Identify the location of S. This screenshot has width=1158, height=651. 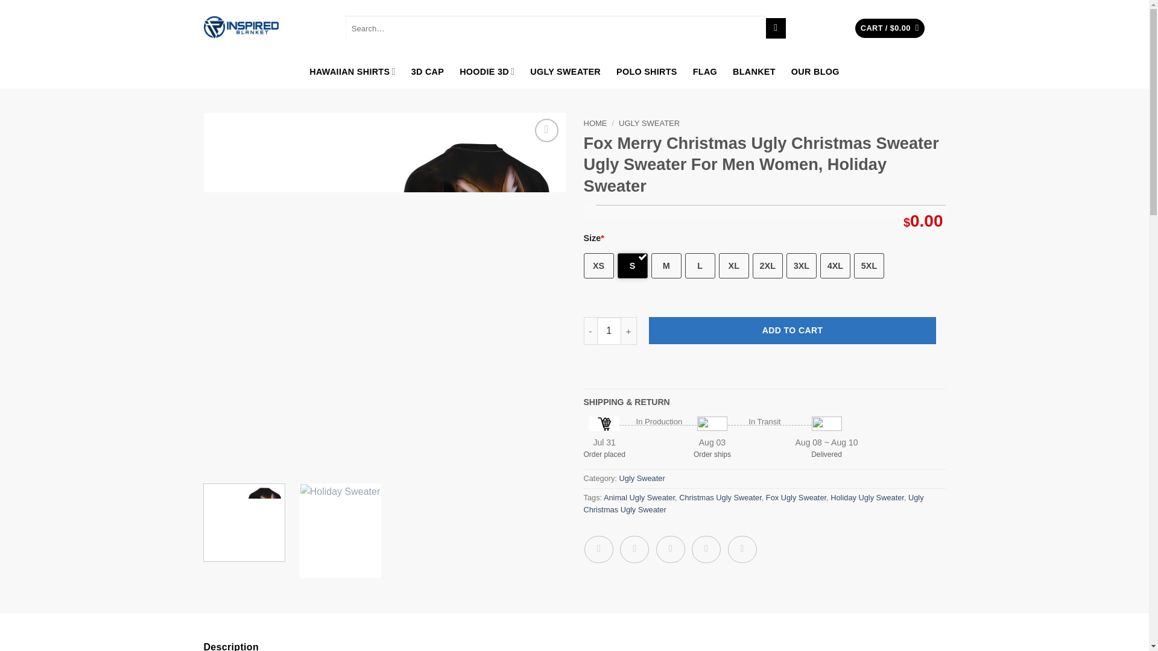
(632, 266).